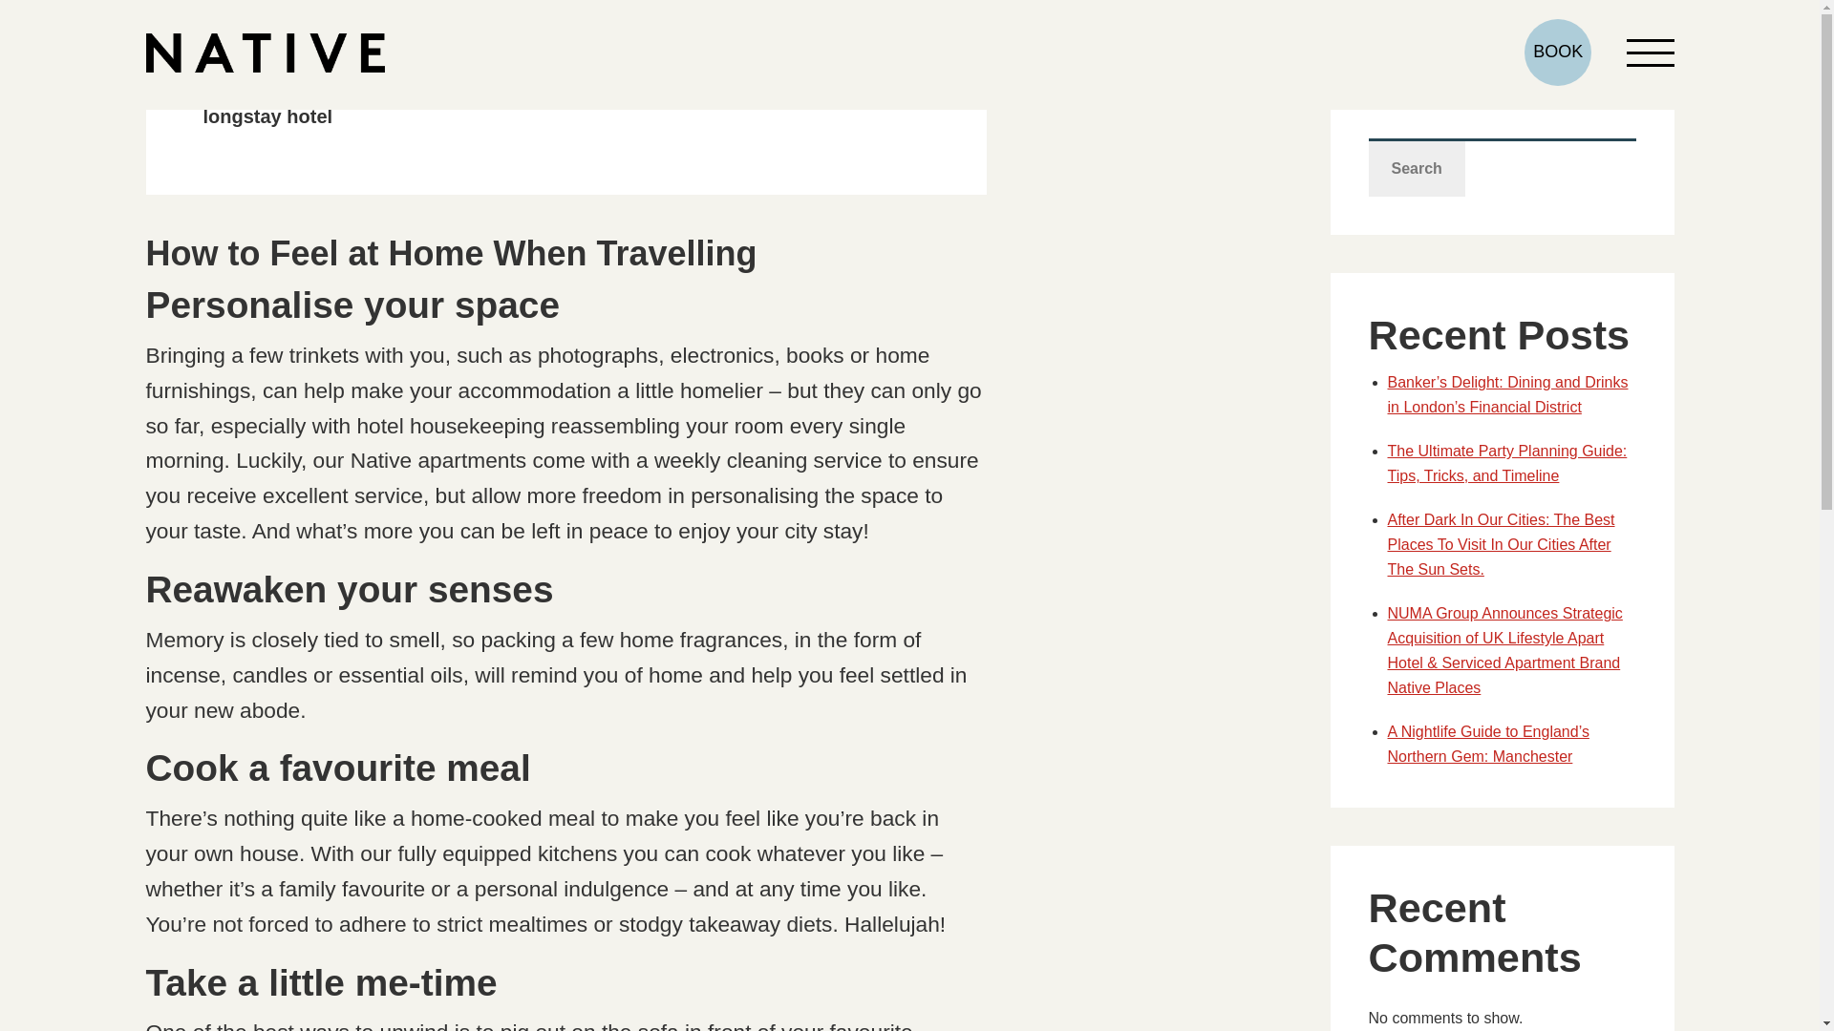  Describe the element at coordinates (1416, 168) in the screenshot. I see `Search` at that location.